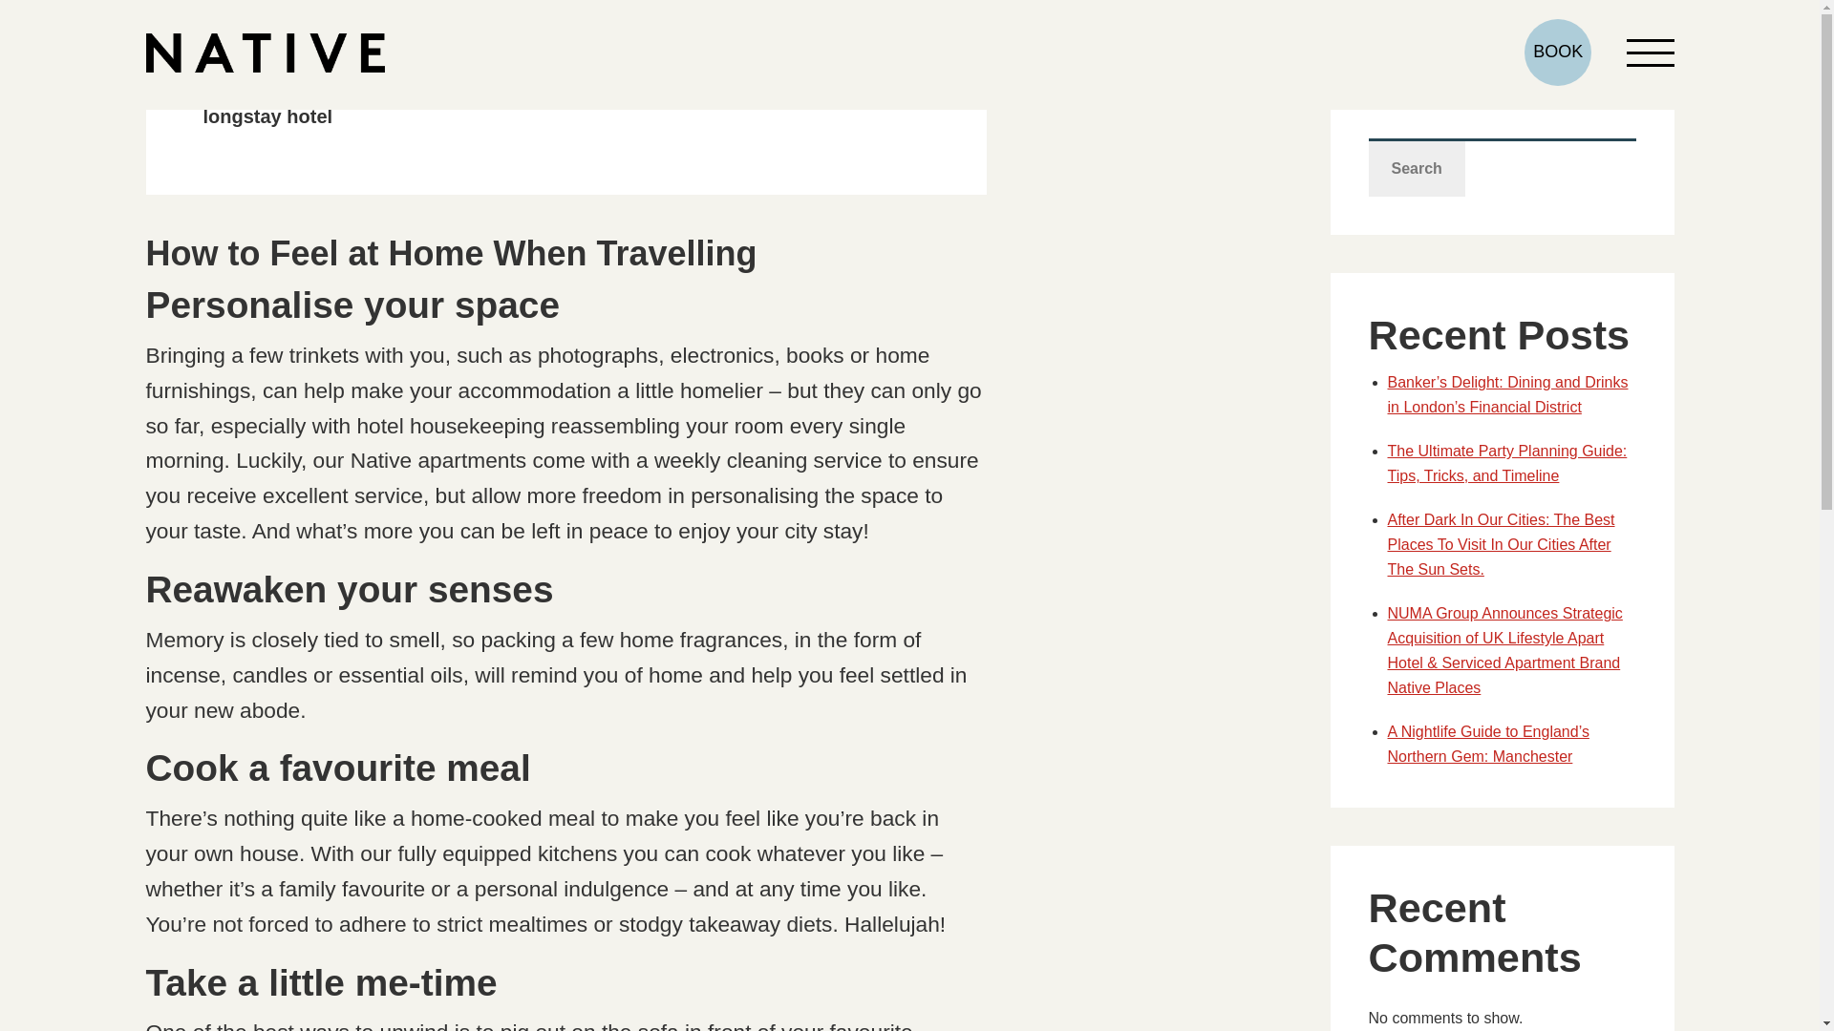  Describe the element at coordinates (1416, 168) in the screenshot. I see `Search` at that location.